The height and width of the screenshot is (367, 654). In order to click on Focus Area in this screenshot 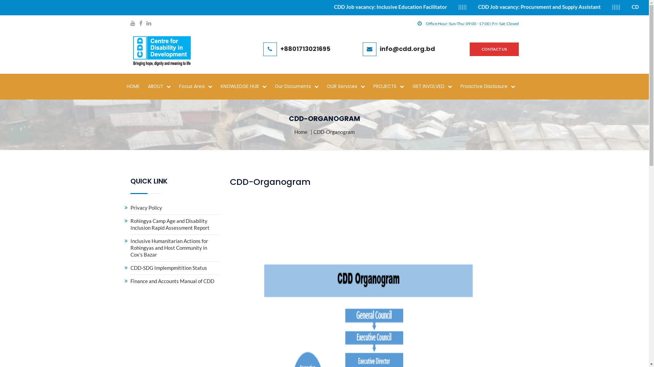, I will do `click(199, 87)`.